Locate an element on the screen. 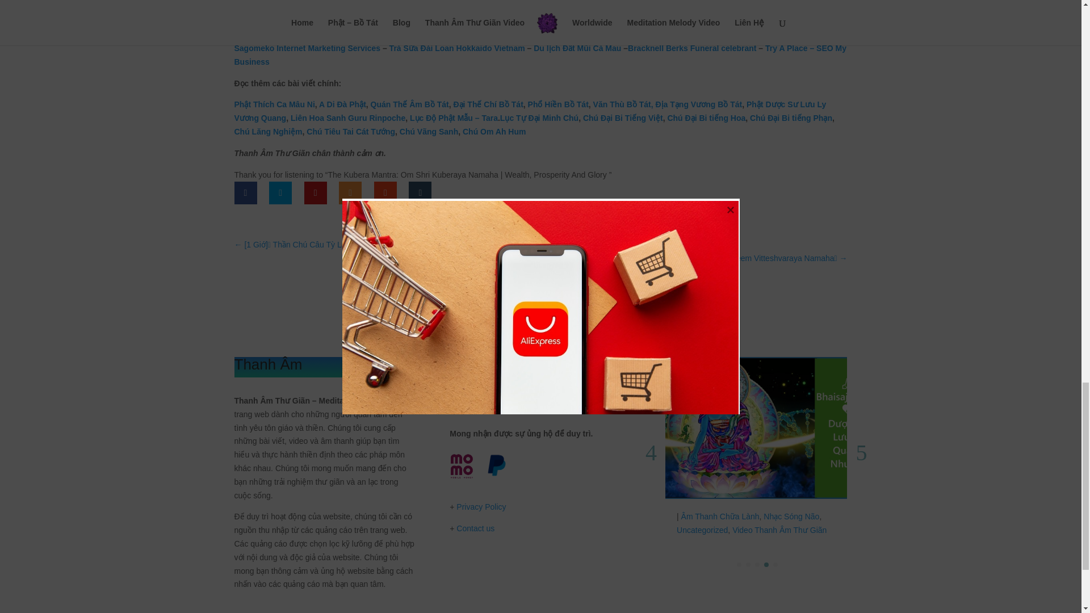 Image resolution: width=1090 pixels, height=613 pixels. Follow on Pinterest is located at coordinates (527, 396).